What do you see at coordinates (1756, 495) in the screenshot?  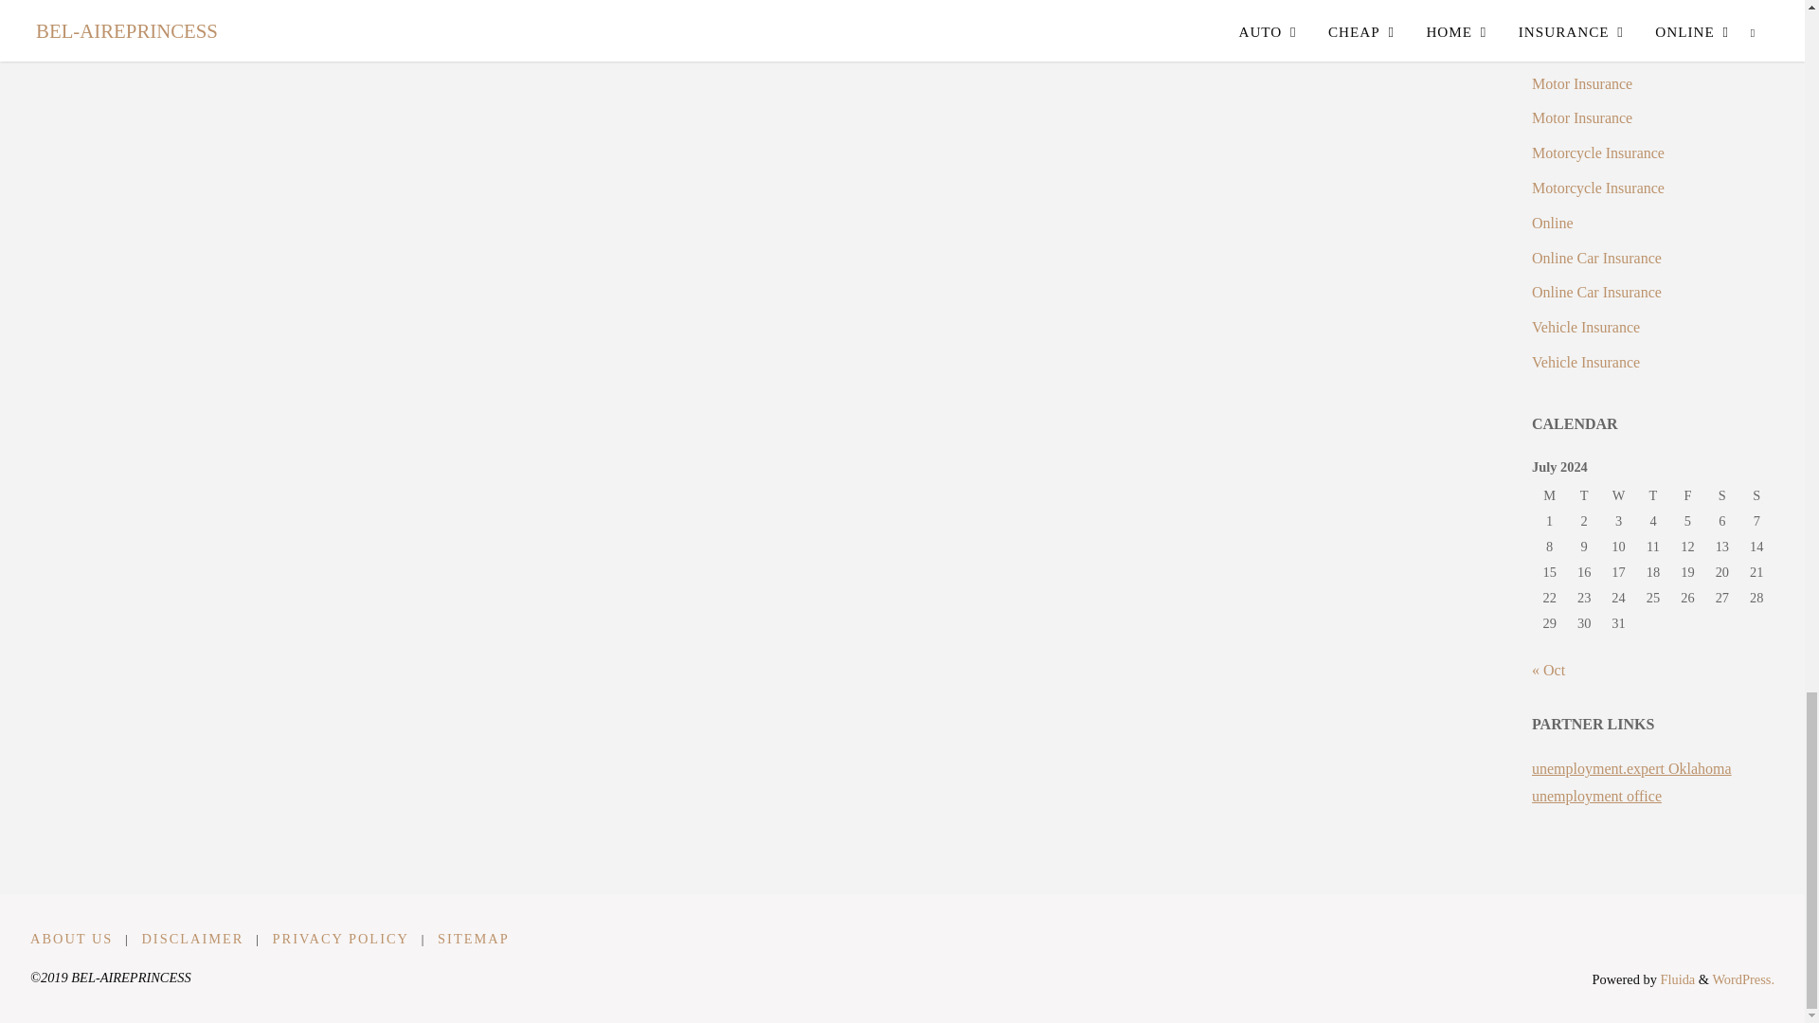 I see `Sunday` at bounding box center [1756, 495].